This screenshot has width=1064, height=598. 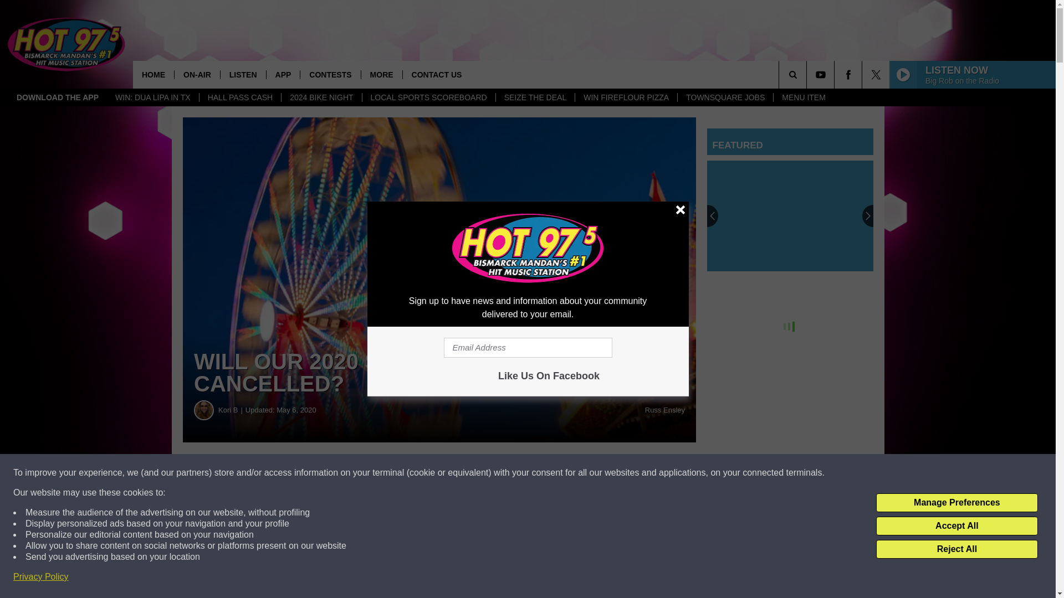 I want to click on CONTESTS, so click(x=330, y=74).